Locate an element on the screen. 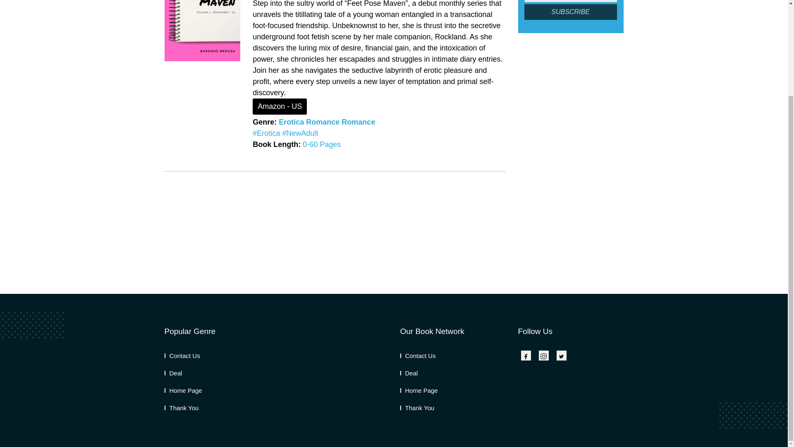 This screenshot has height=447, width=794. Thank You is located at coordinates (182, 408).